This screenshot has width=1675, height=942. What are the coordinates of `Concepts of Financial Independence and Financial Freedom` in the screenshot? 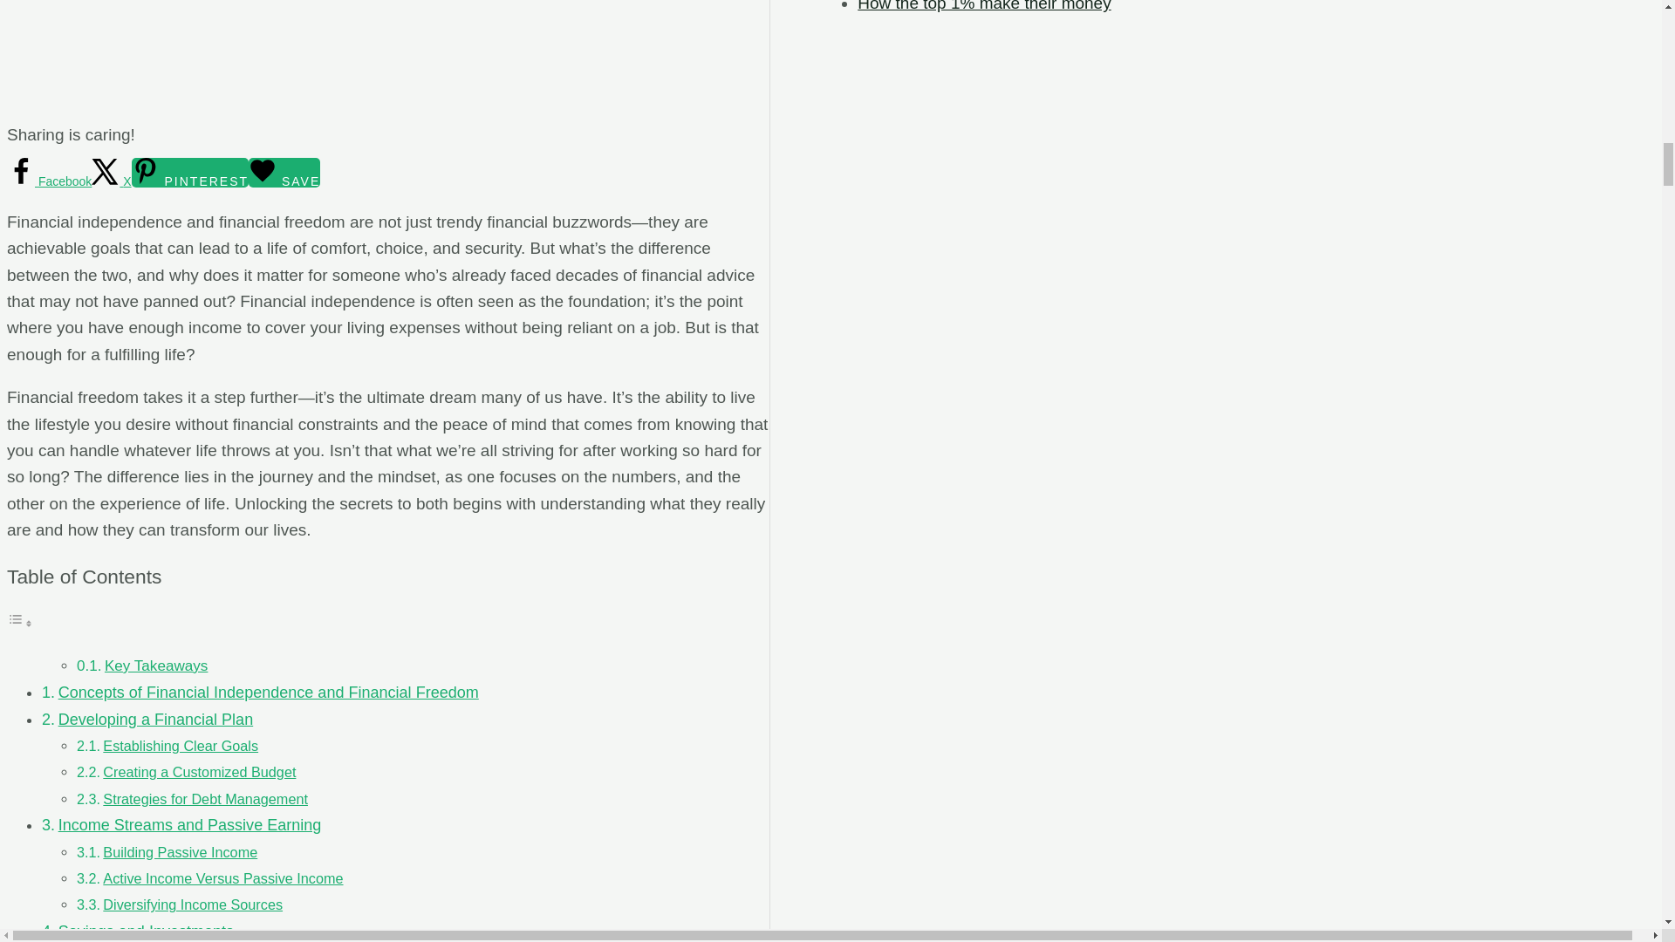 It's located at (269, 693).